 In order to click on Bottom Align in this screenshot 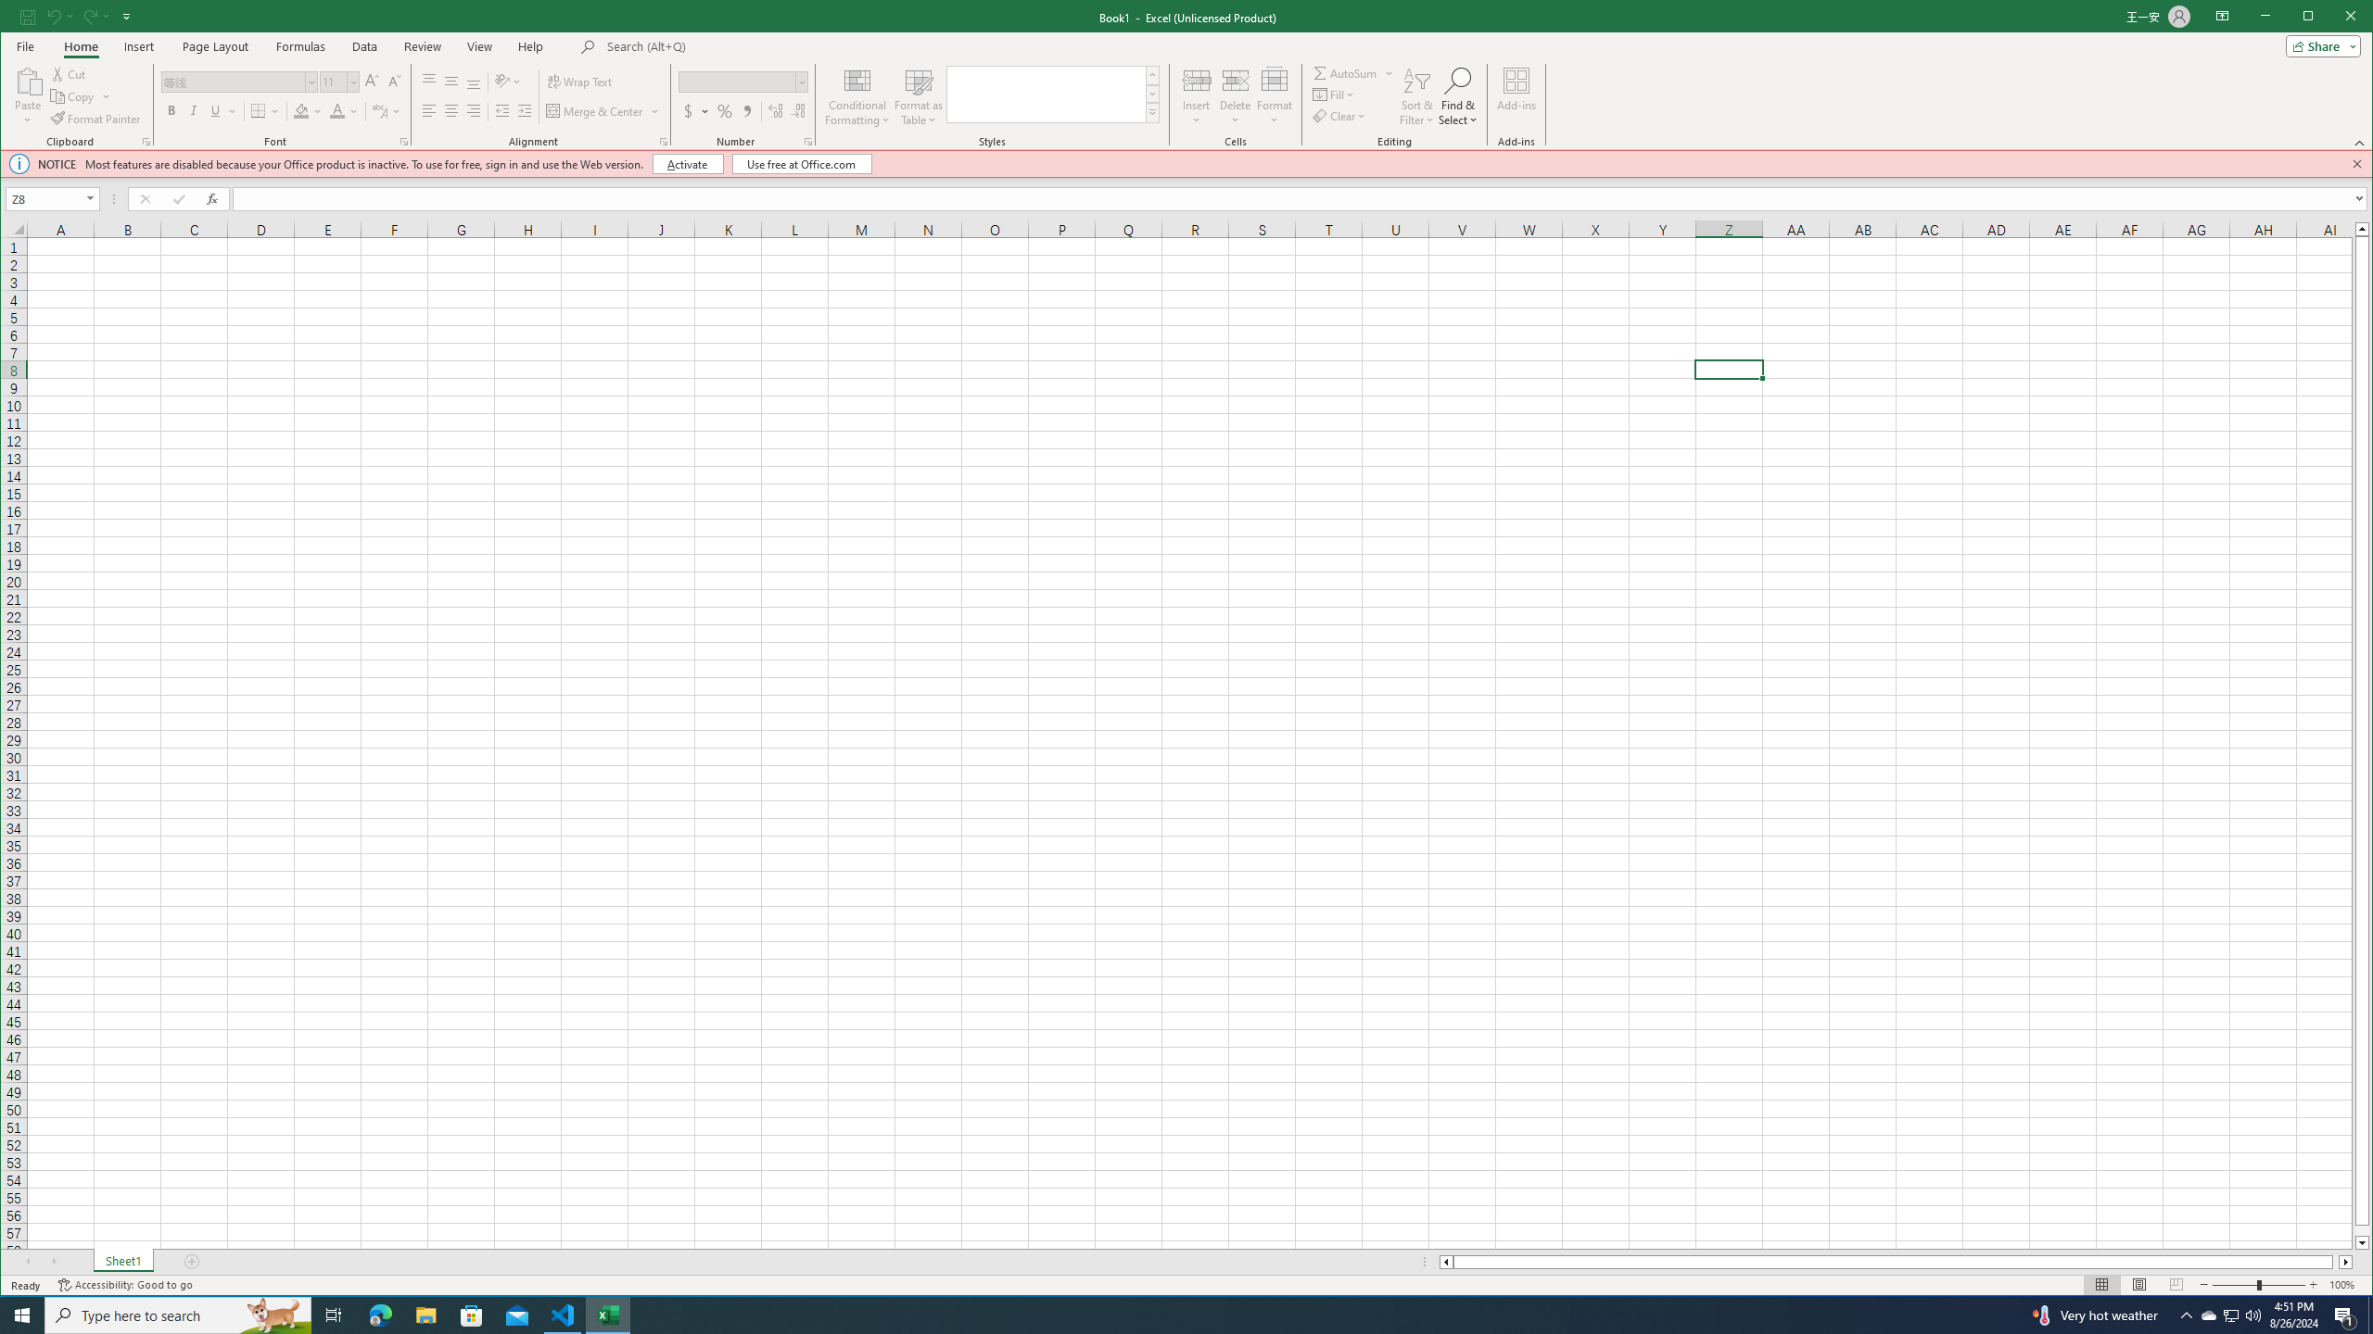, I will do `click(473, 82)`.